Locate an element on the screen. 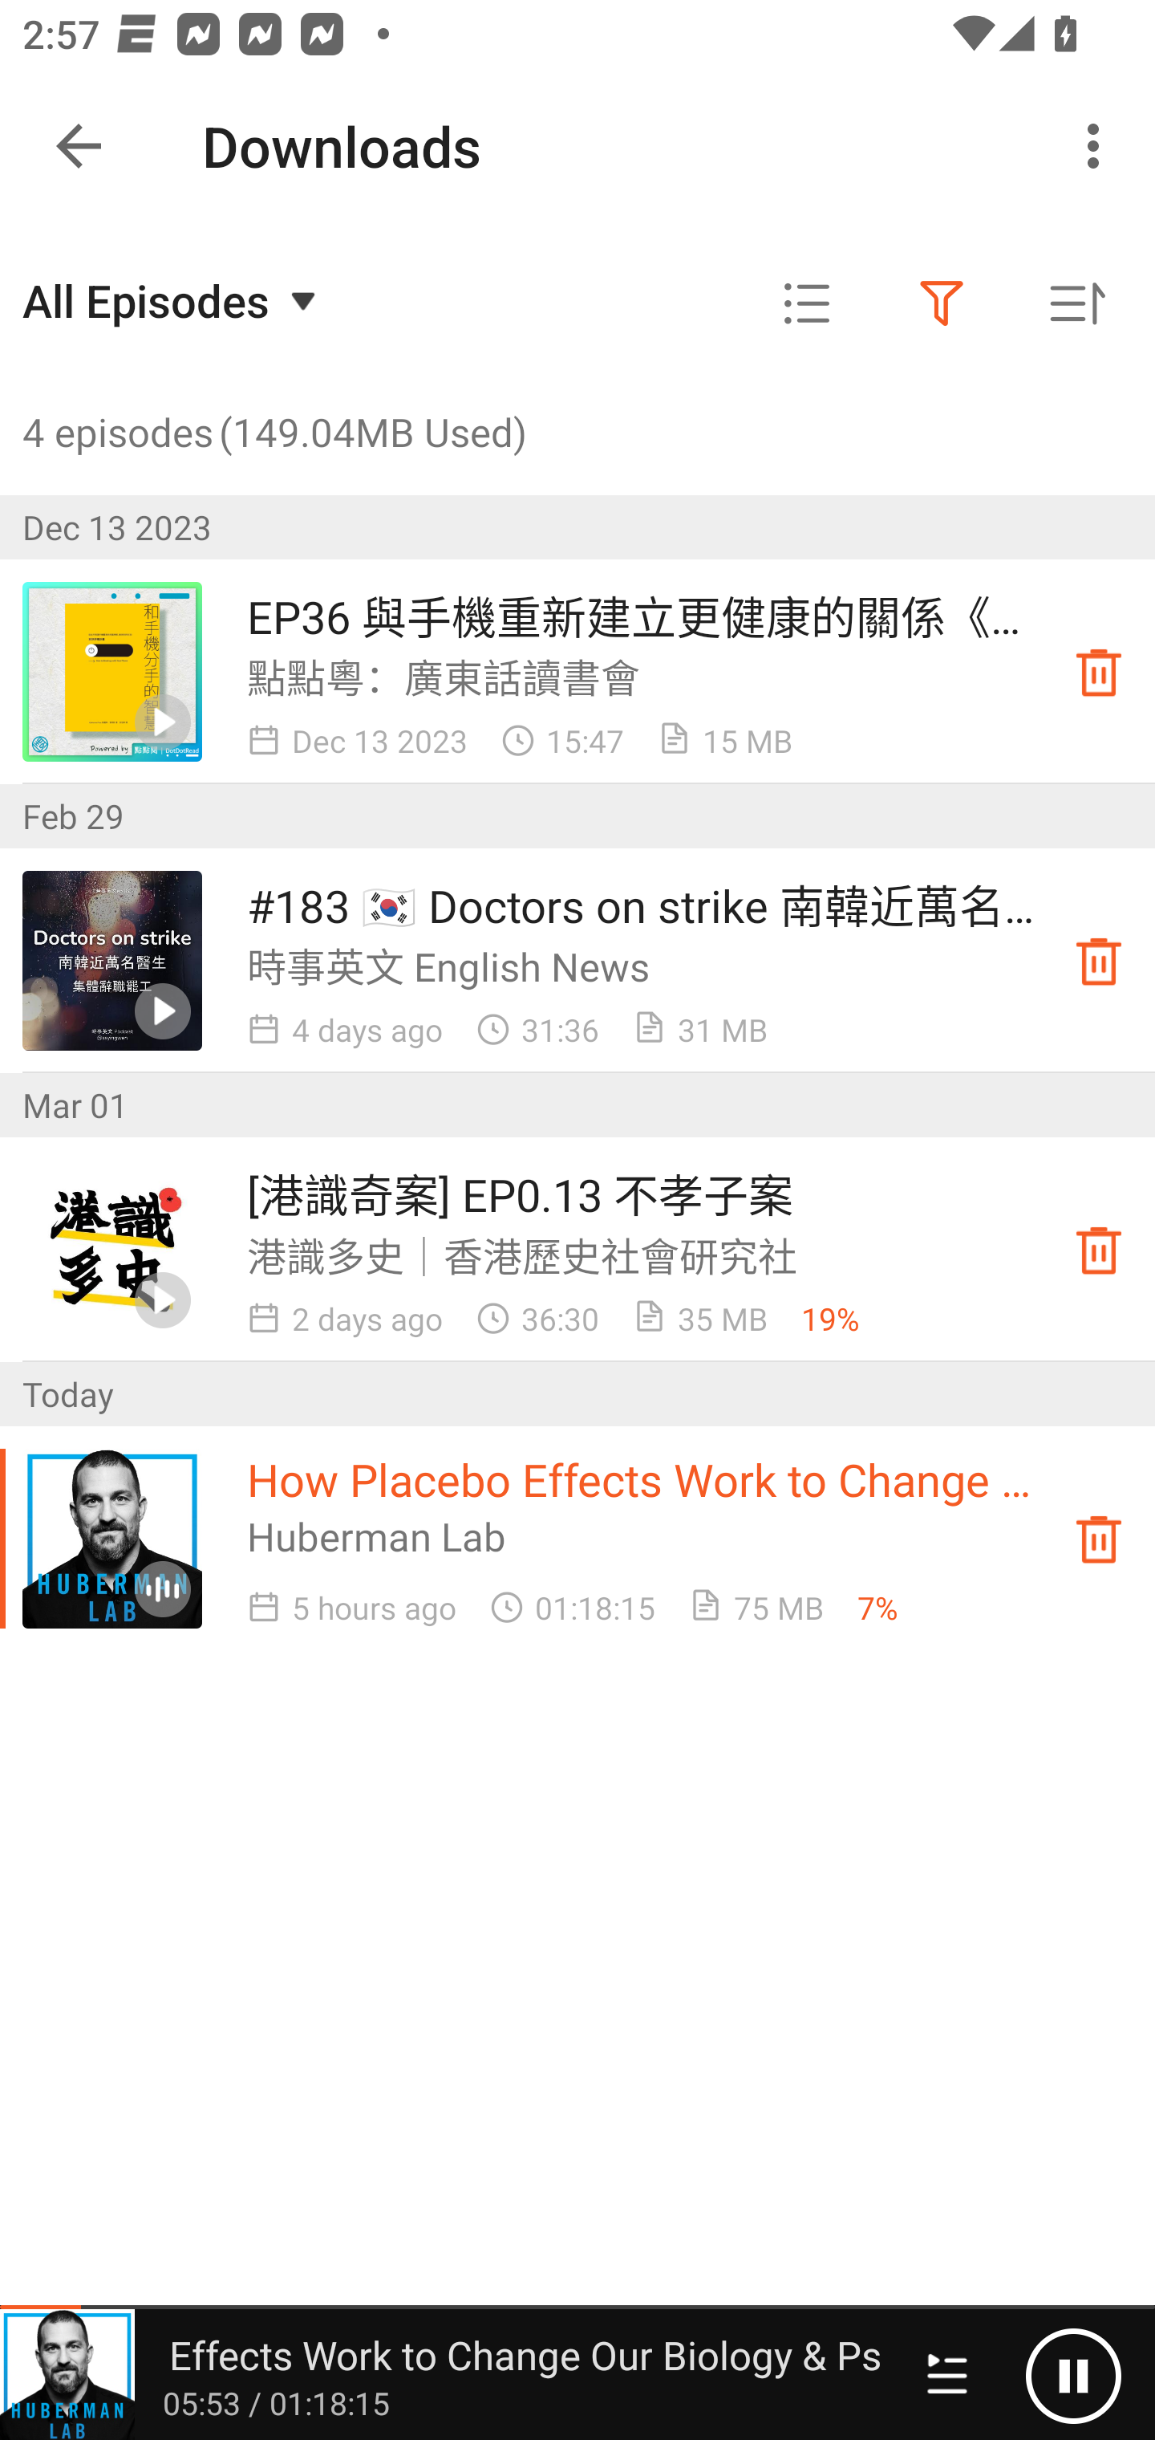 The image size is (1155, 2440). Downloaded is located at coordinates (1099, 672).